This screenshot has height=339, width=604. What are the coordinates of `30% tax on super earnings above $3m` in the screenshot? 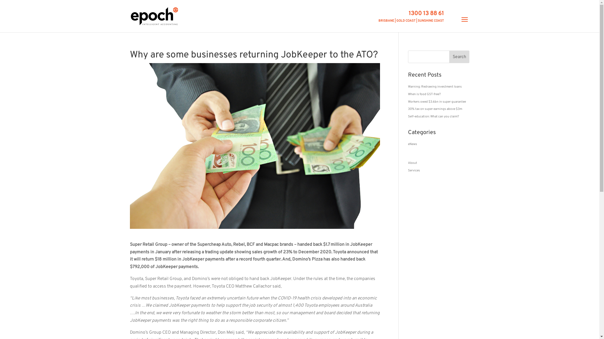 It's located at (435, 109).